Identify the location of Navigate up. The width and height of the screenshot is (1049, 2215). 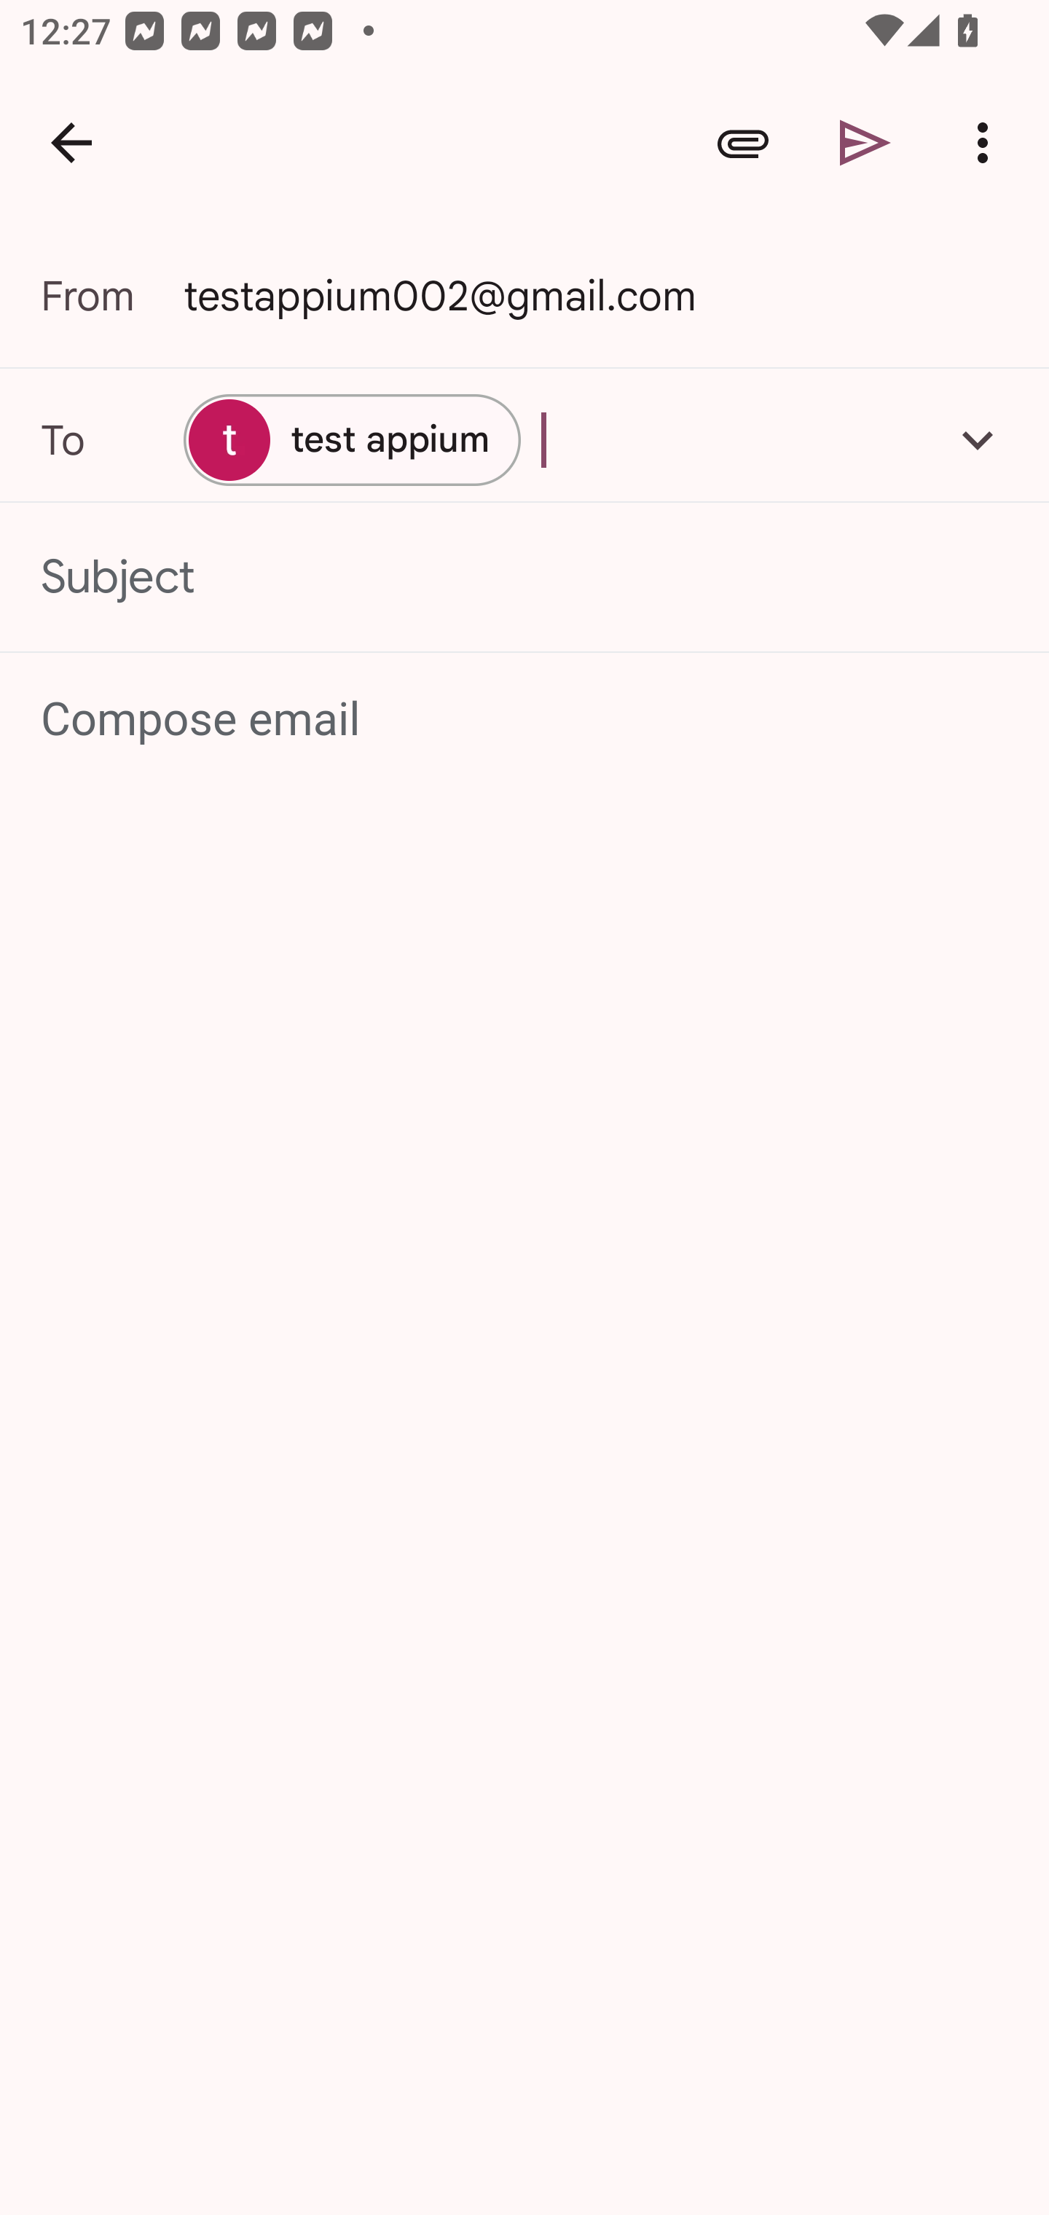
(71, 143).